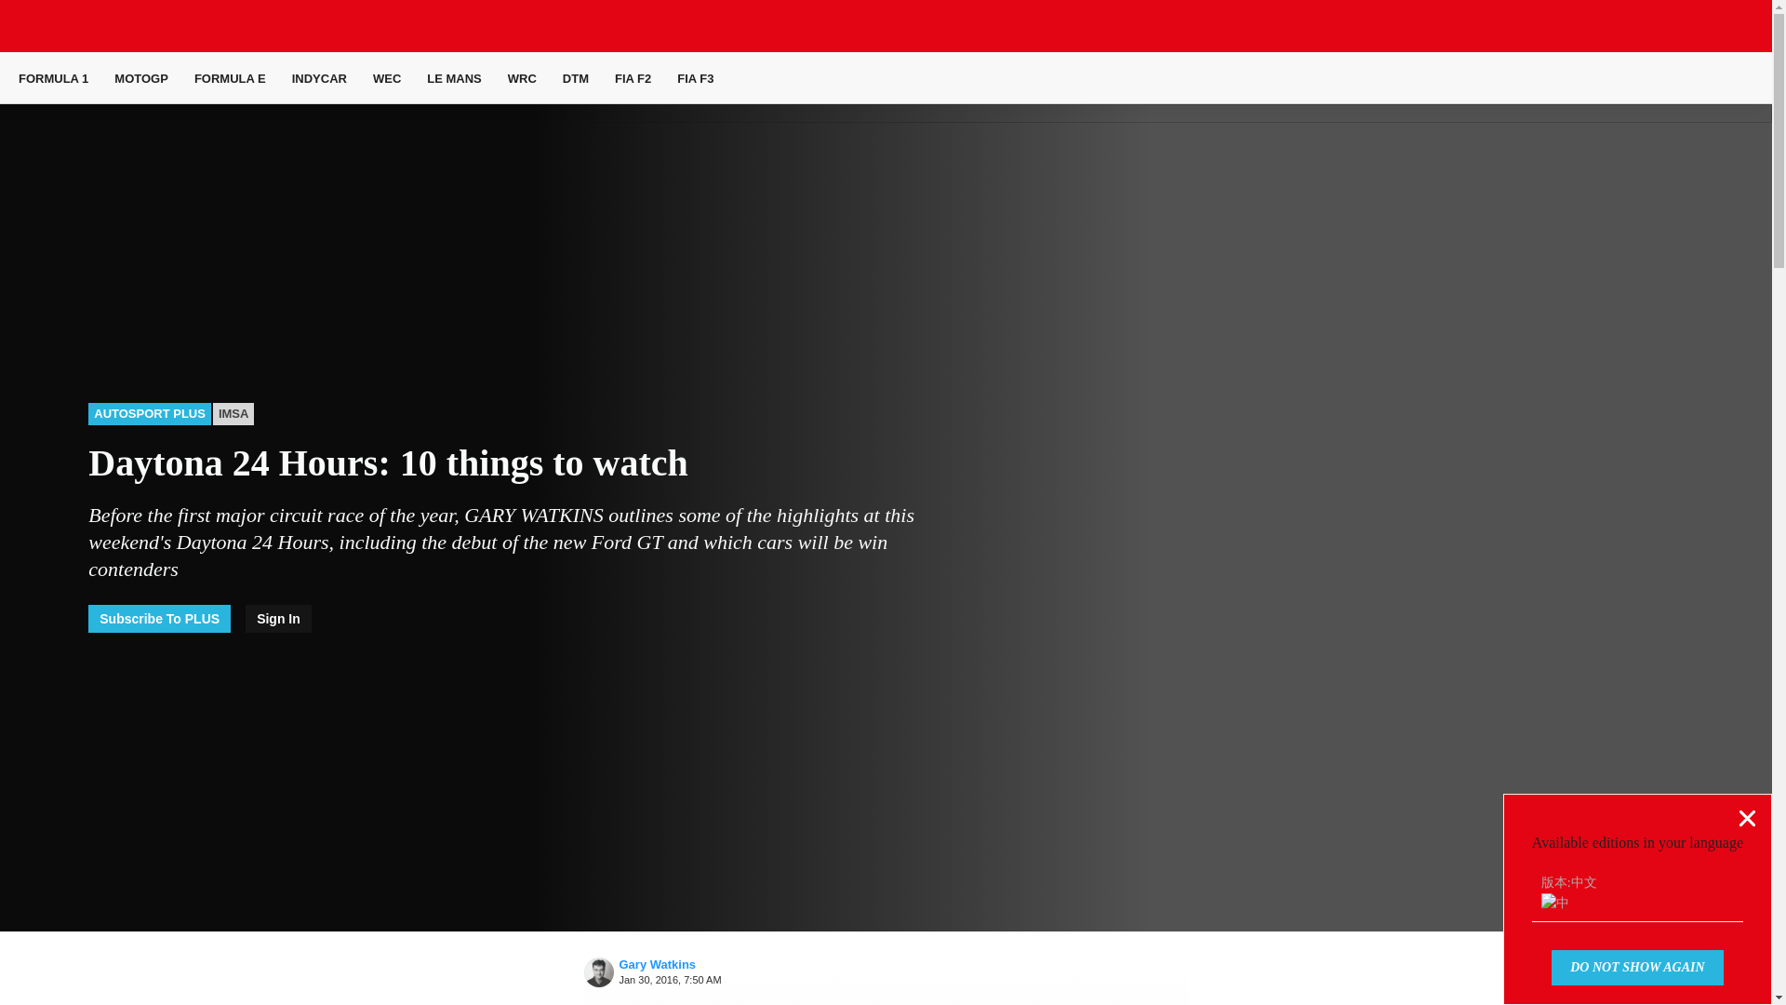  What do you see at coordinates (599, 971) in the screenshot?
I see `Gary Watkins` at bounding box center [599, 971].